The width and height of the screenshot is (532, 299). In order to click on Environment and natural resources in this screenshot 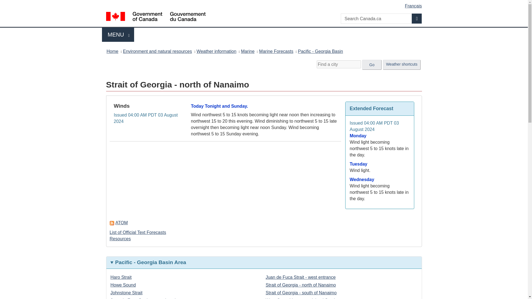, I will do `click(118, 35)`.